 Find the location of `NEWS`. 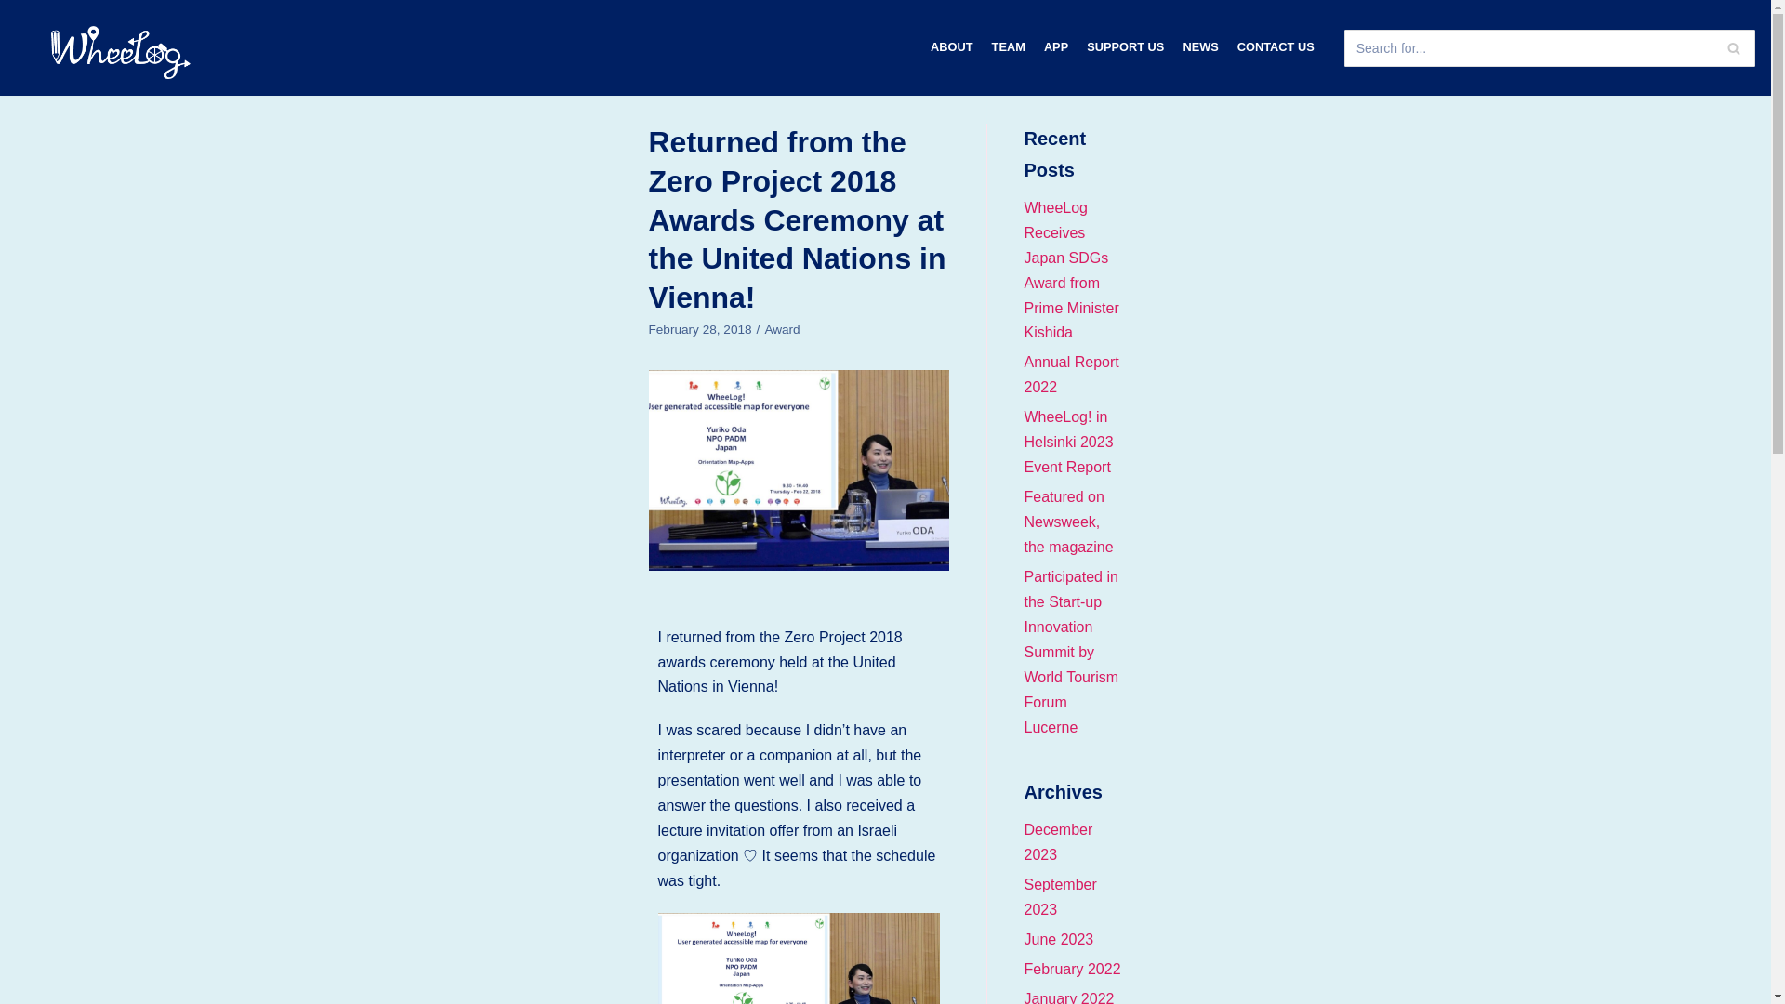

NEWS is located at coordinates (1199, 46).